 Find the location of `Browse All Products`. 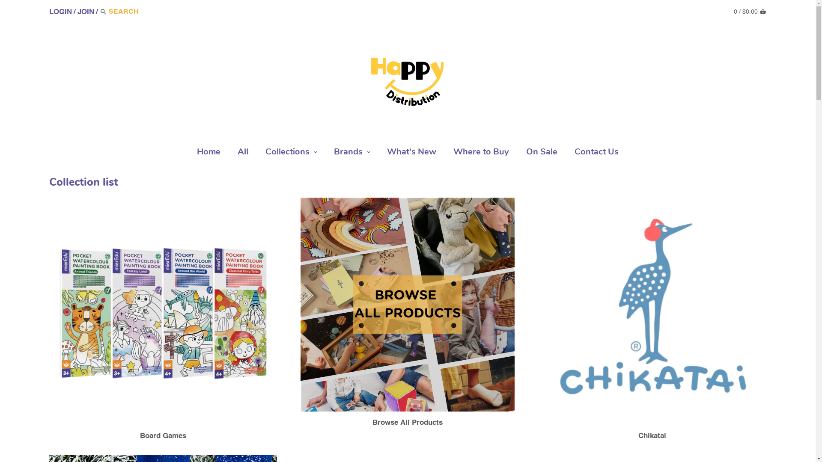

Browse All Products is located at coordinates (408, 422).